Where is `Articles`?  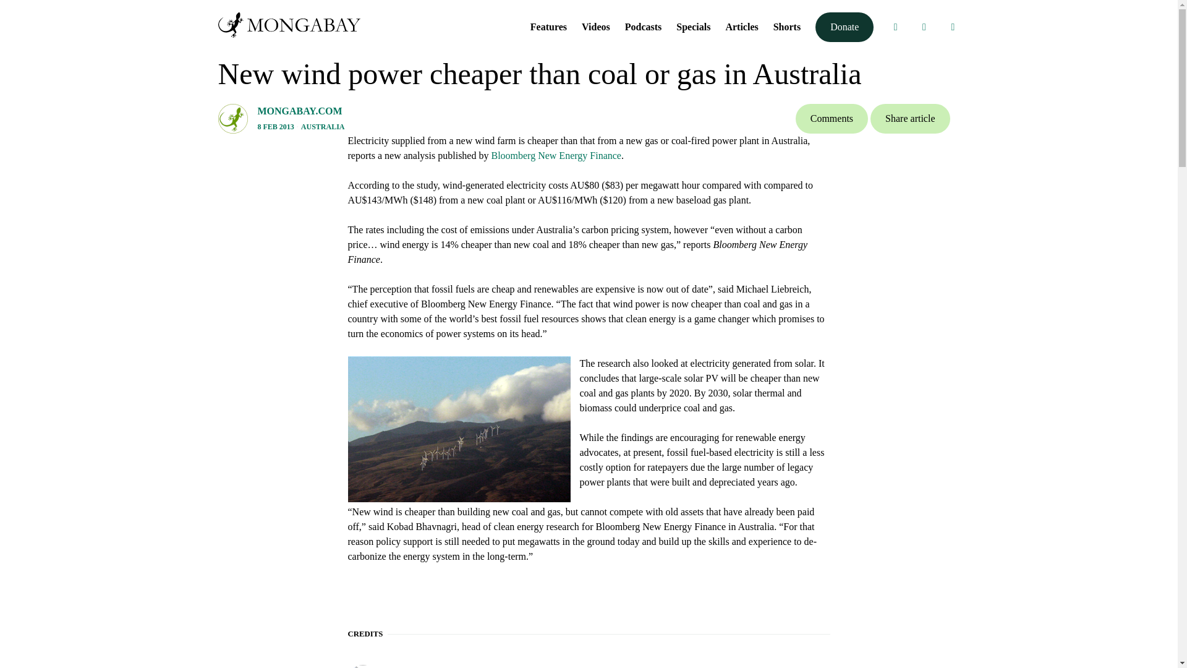 Articles is located at coordinates (742, 26).